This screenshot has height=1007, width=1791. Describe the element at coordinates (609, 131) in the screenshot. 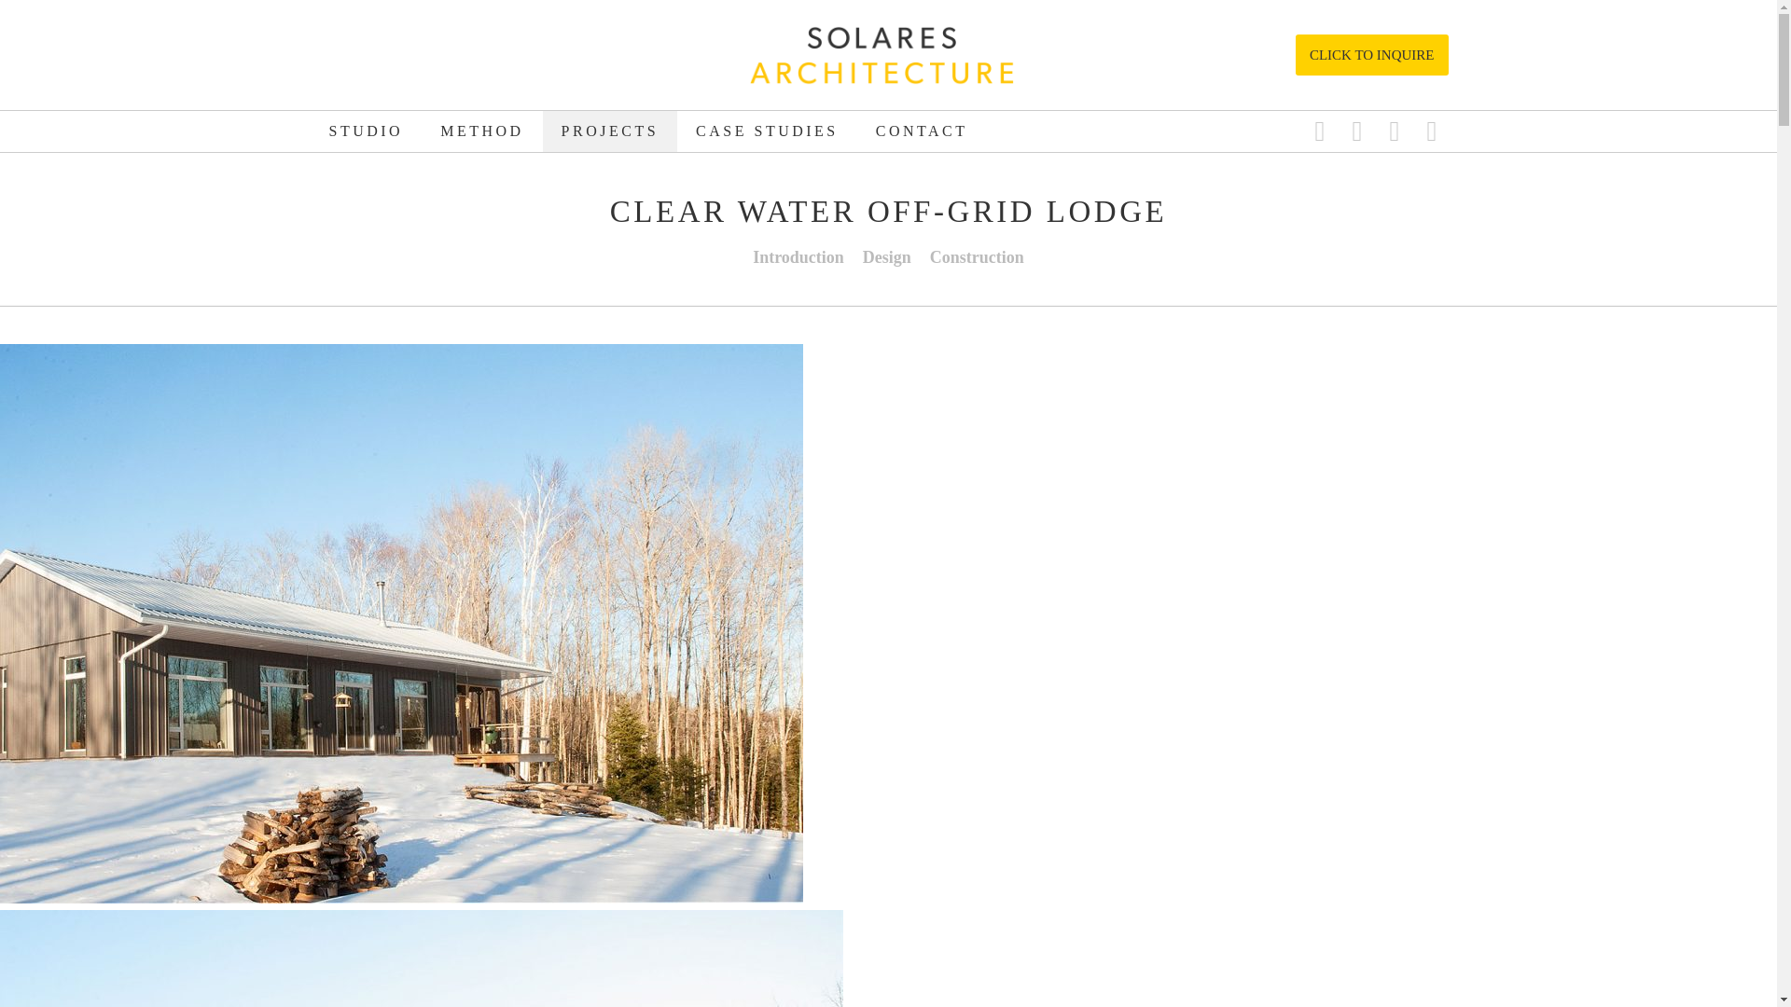

I see `PROJECTS` at that location.